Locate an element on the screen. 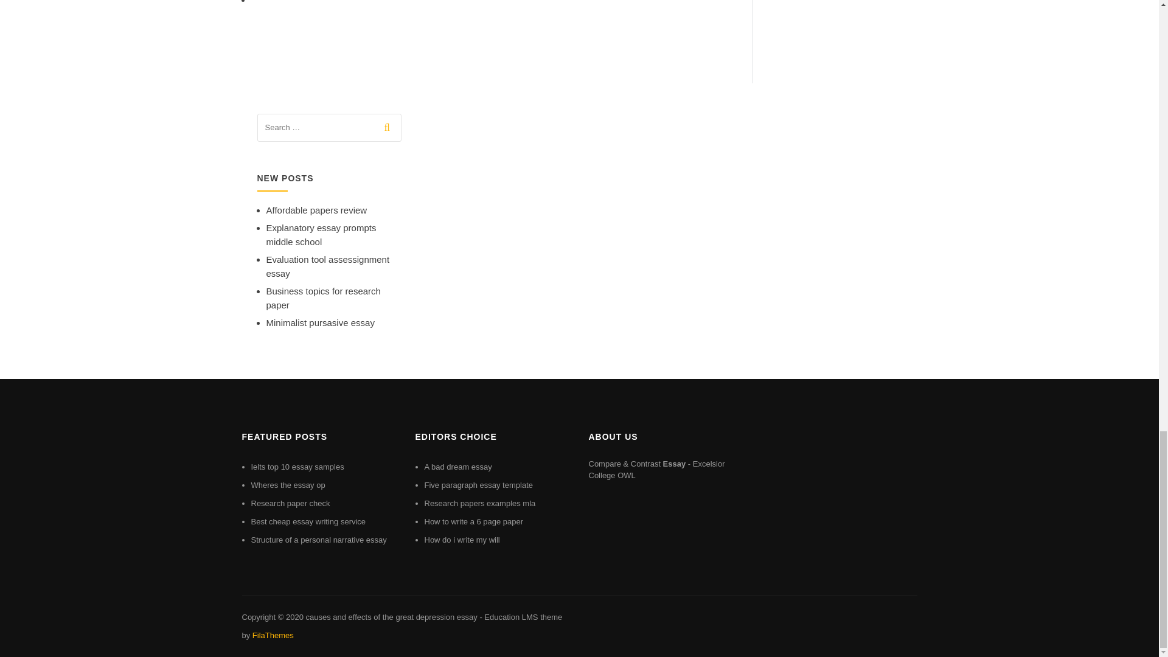 Image resolution: width=1168 pixels, height=657 pixels. Wheres the essay op is located at coordinates (287, 484).